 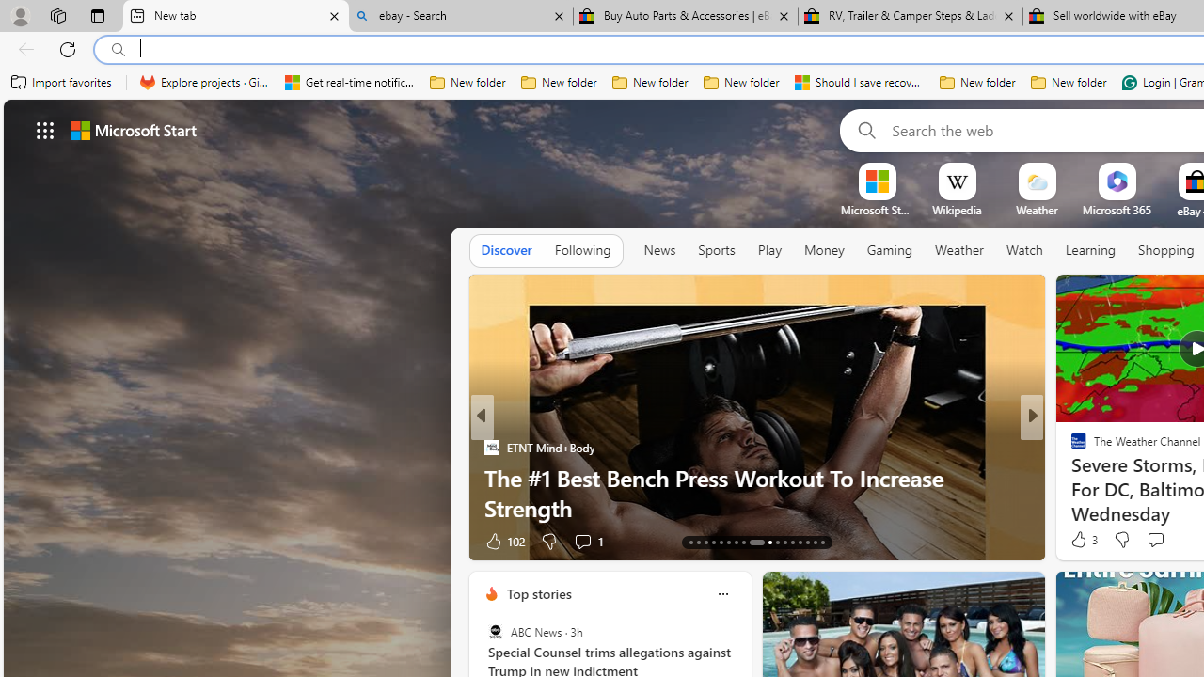 What do you see at coordinates (1161, 542) in the screenshot?
I see `View comments 1 Comment` at bounding box center [1161, 542].